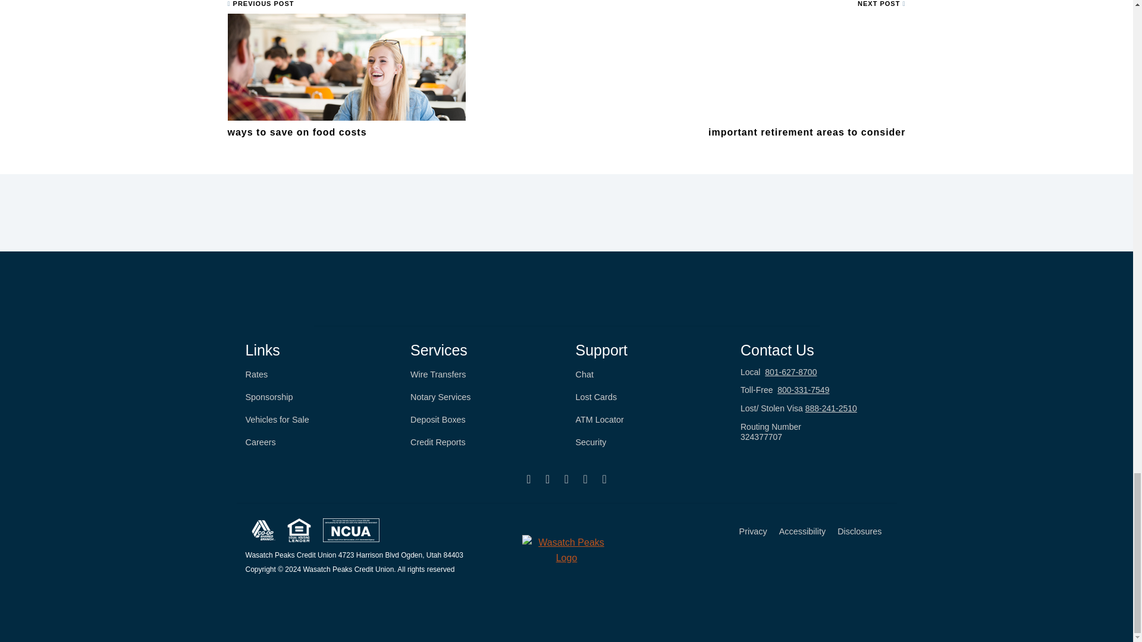 This screenshot has width=1142, height=642. Describe the element at coordinates (566, 550) in the screenshot. I see `Wasatch Peaks Logo` at that location.